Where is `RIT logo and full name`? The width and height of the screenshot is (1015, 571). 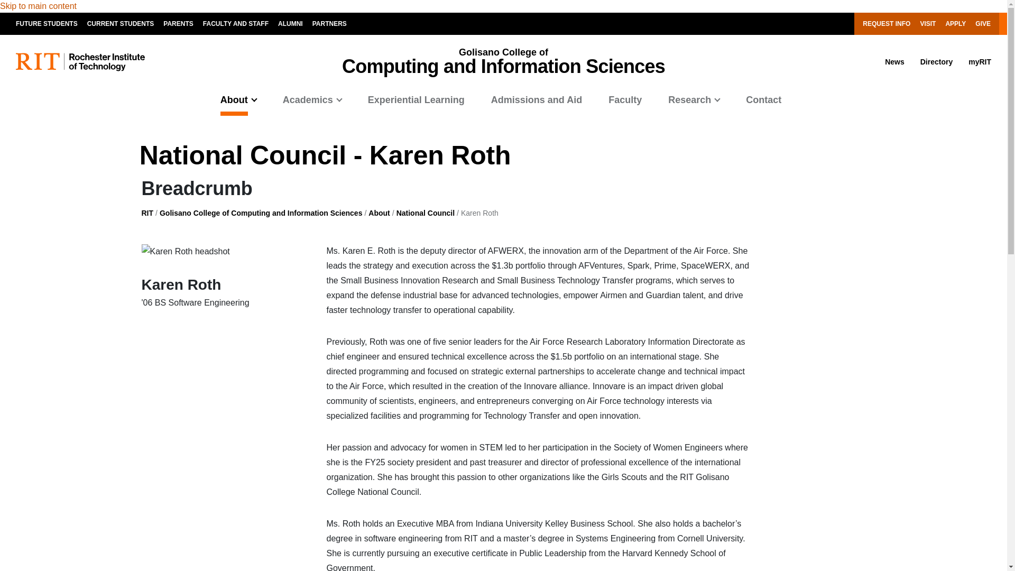
RIT logo and full name is located at coordinates (80, 62).